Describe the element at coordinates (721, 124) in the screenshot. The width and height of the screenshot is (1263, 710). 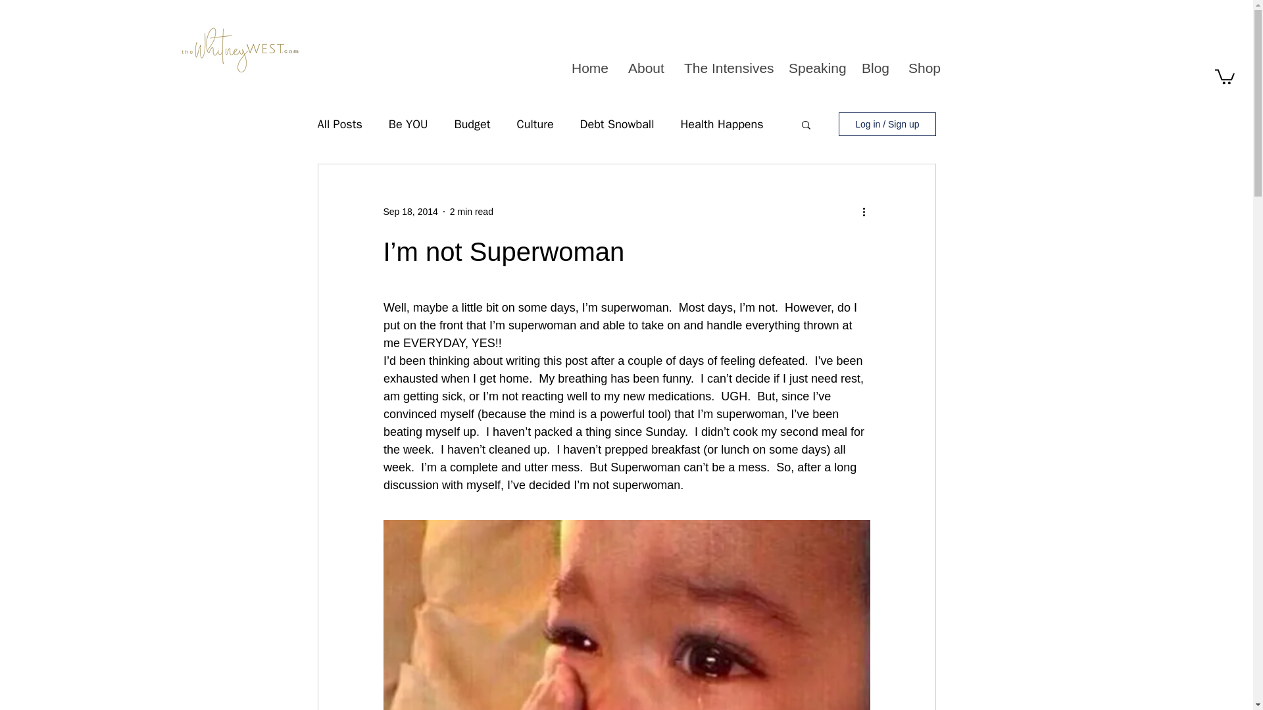
I see `Health Happens` at that location.